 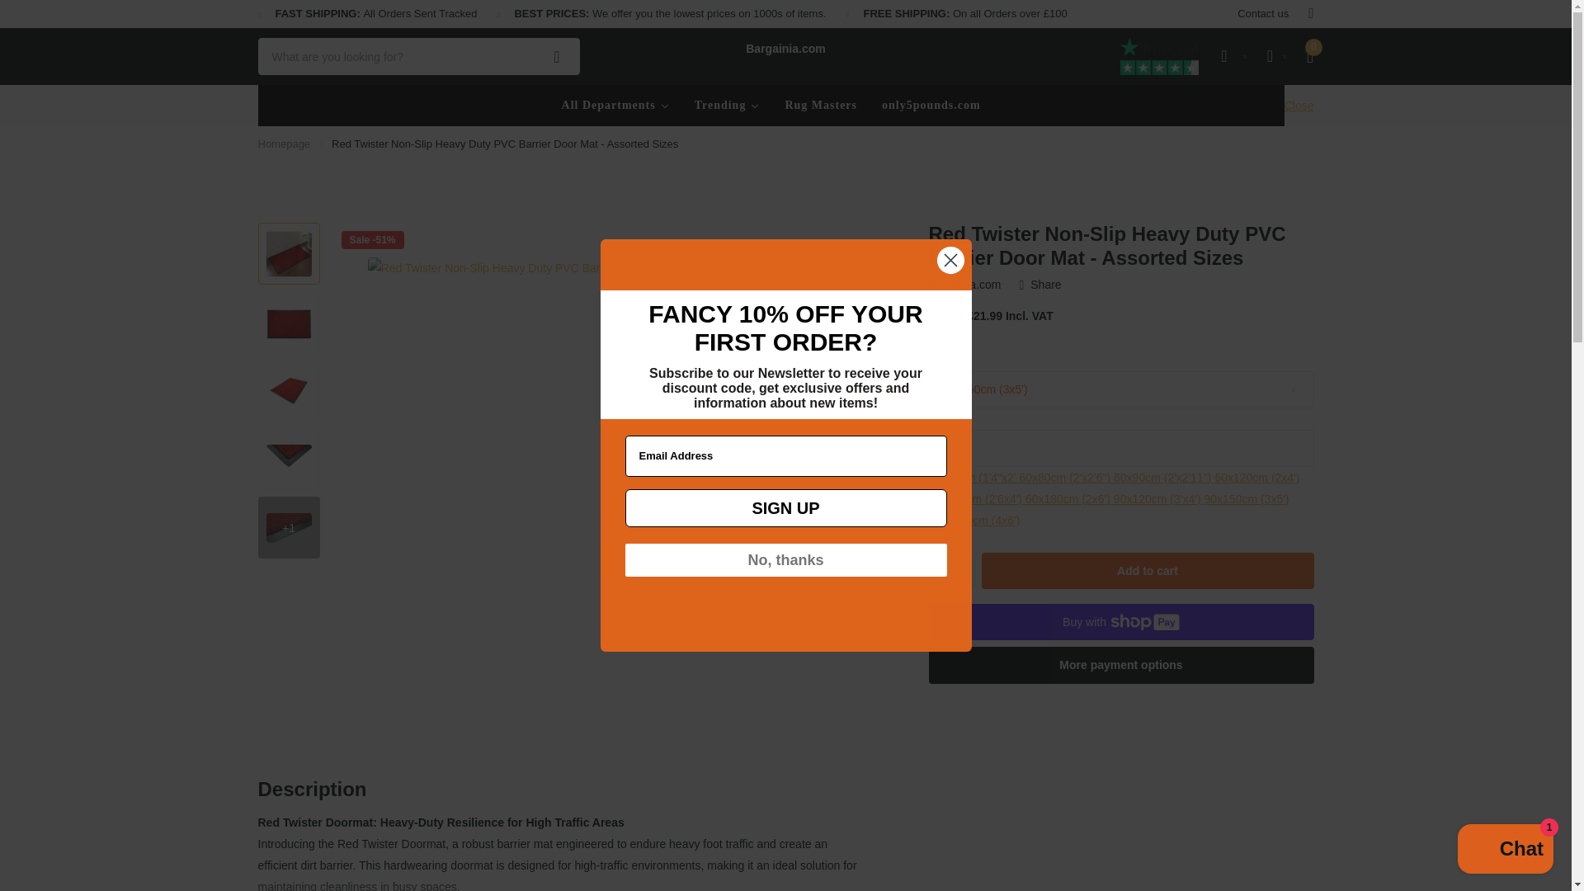 I want to click on Rug Masters, so click(x=821, y=106).